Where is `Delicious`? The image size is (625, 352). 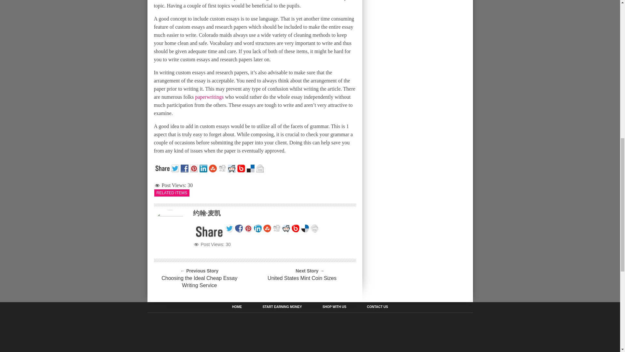
Delicious is located at coordinates (251, 168).